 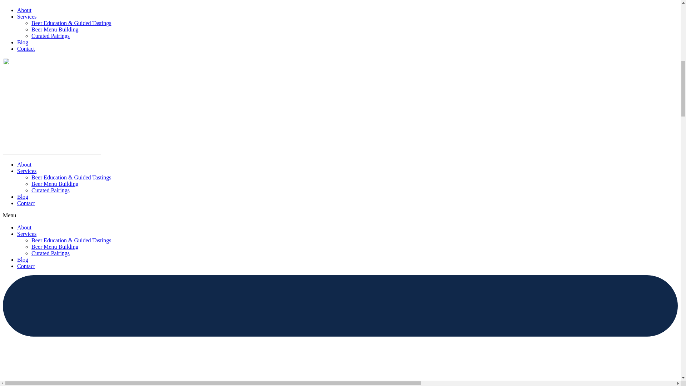 What do you see at coordinates (26, 171) in the screenshot?
I see `Services` at bounding box center [26, 171].